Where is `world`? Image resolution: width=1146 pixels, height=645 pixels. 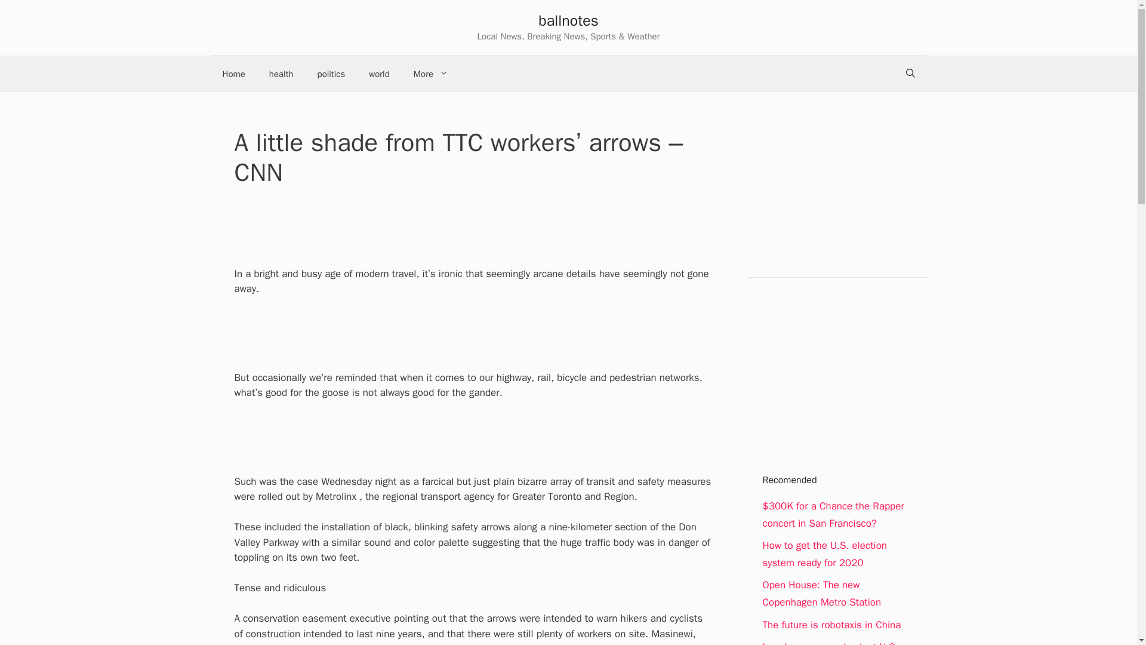 world is located at coordinates (378, 74).